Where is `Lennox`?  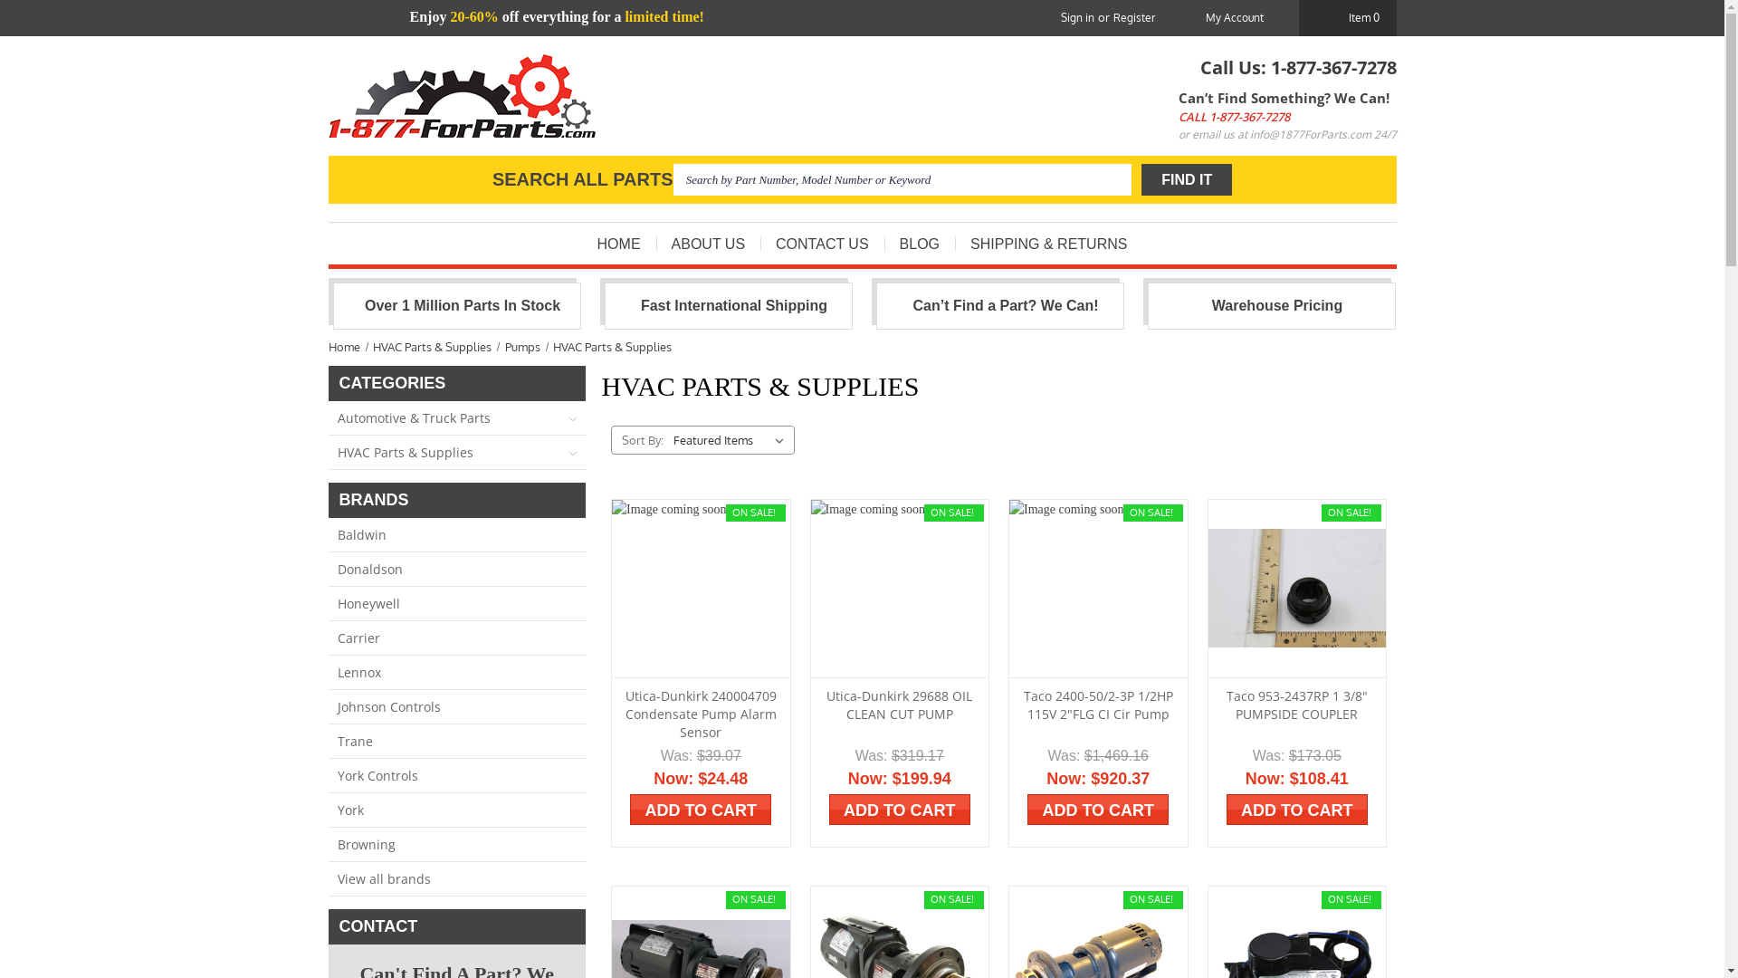
Lennox is located at coordinates (456, 672).